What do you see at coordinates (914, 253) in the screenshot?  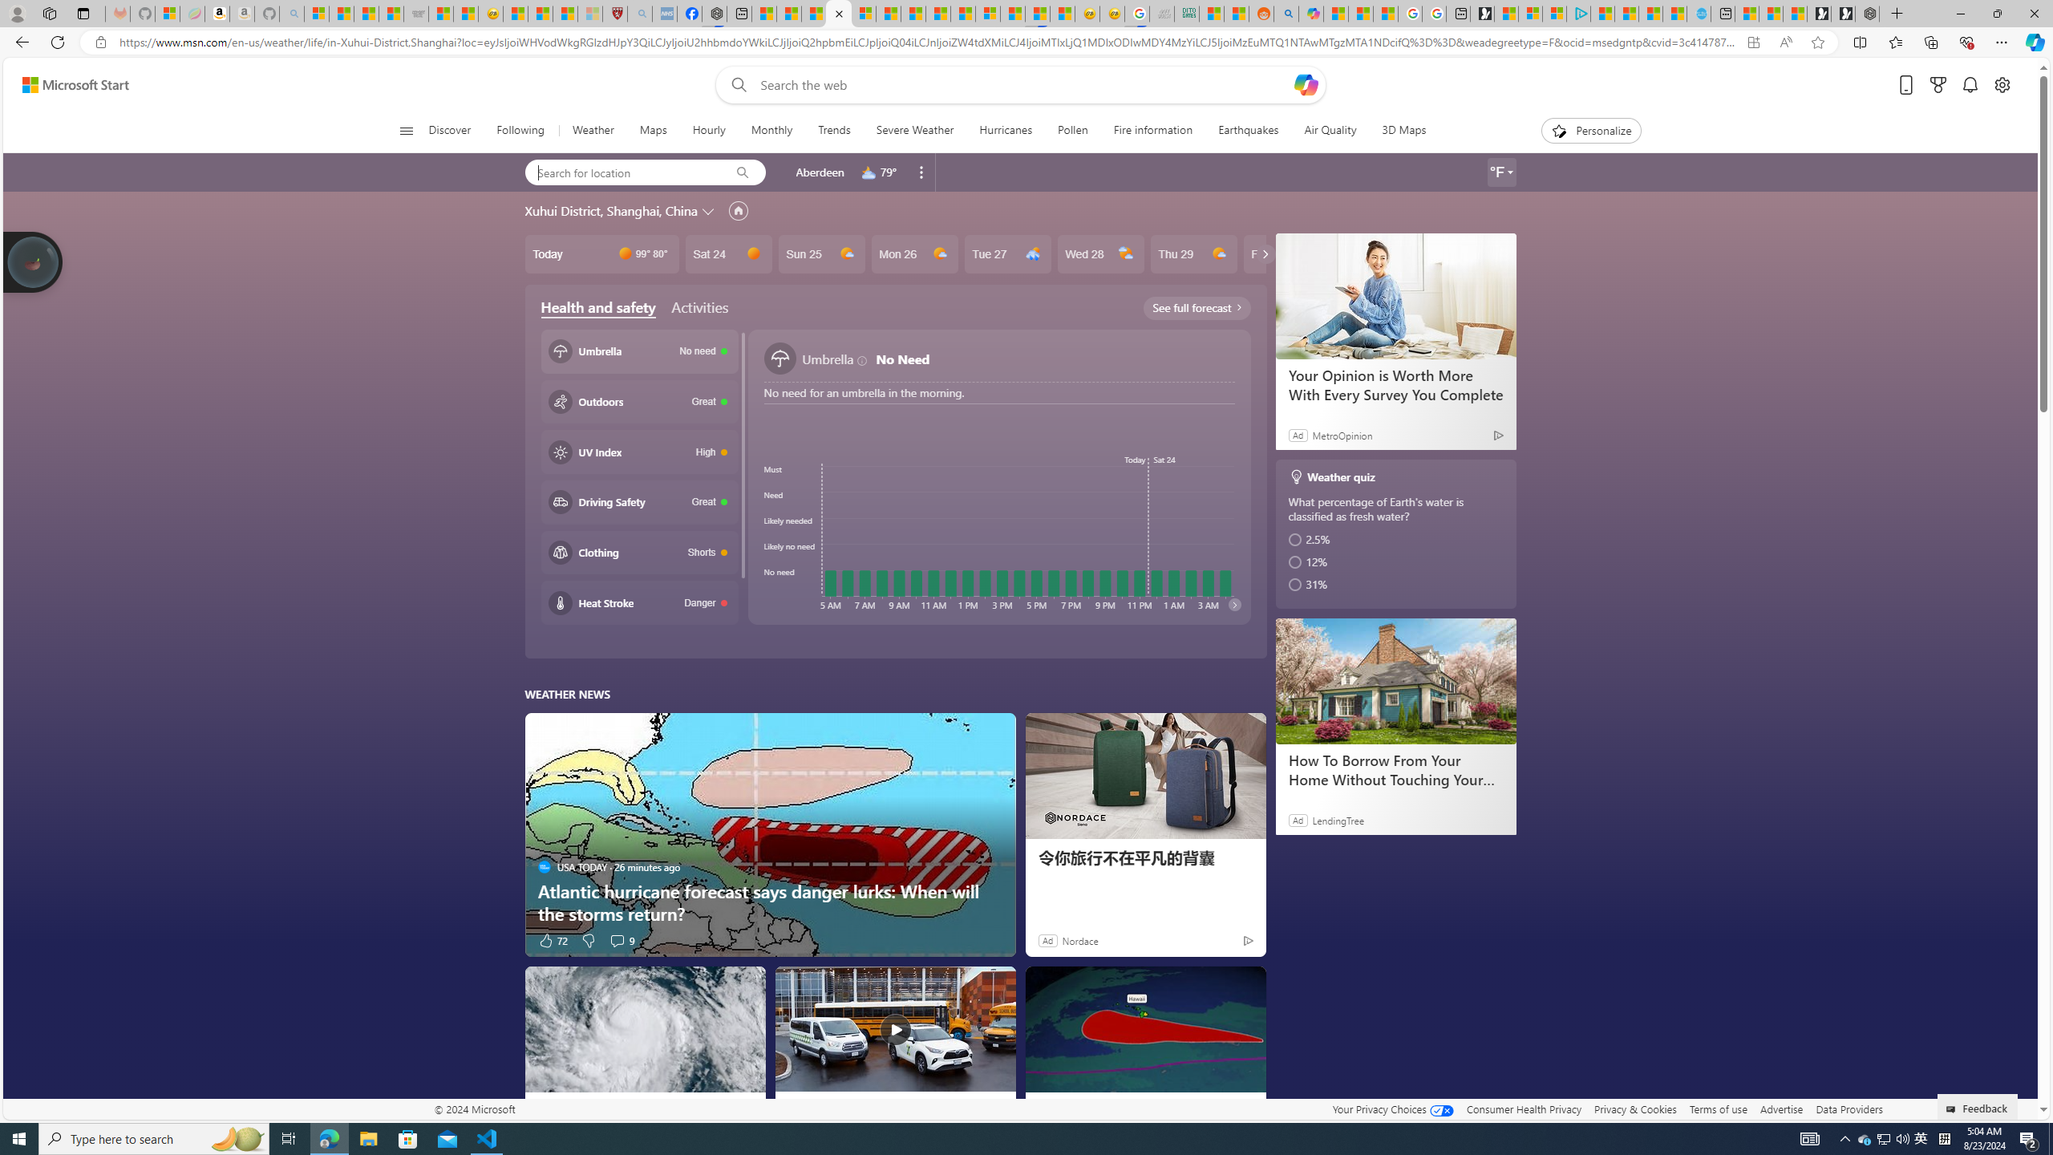 I see `Mon 26` at bounding box center [914, 253].